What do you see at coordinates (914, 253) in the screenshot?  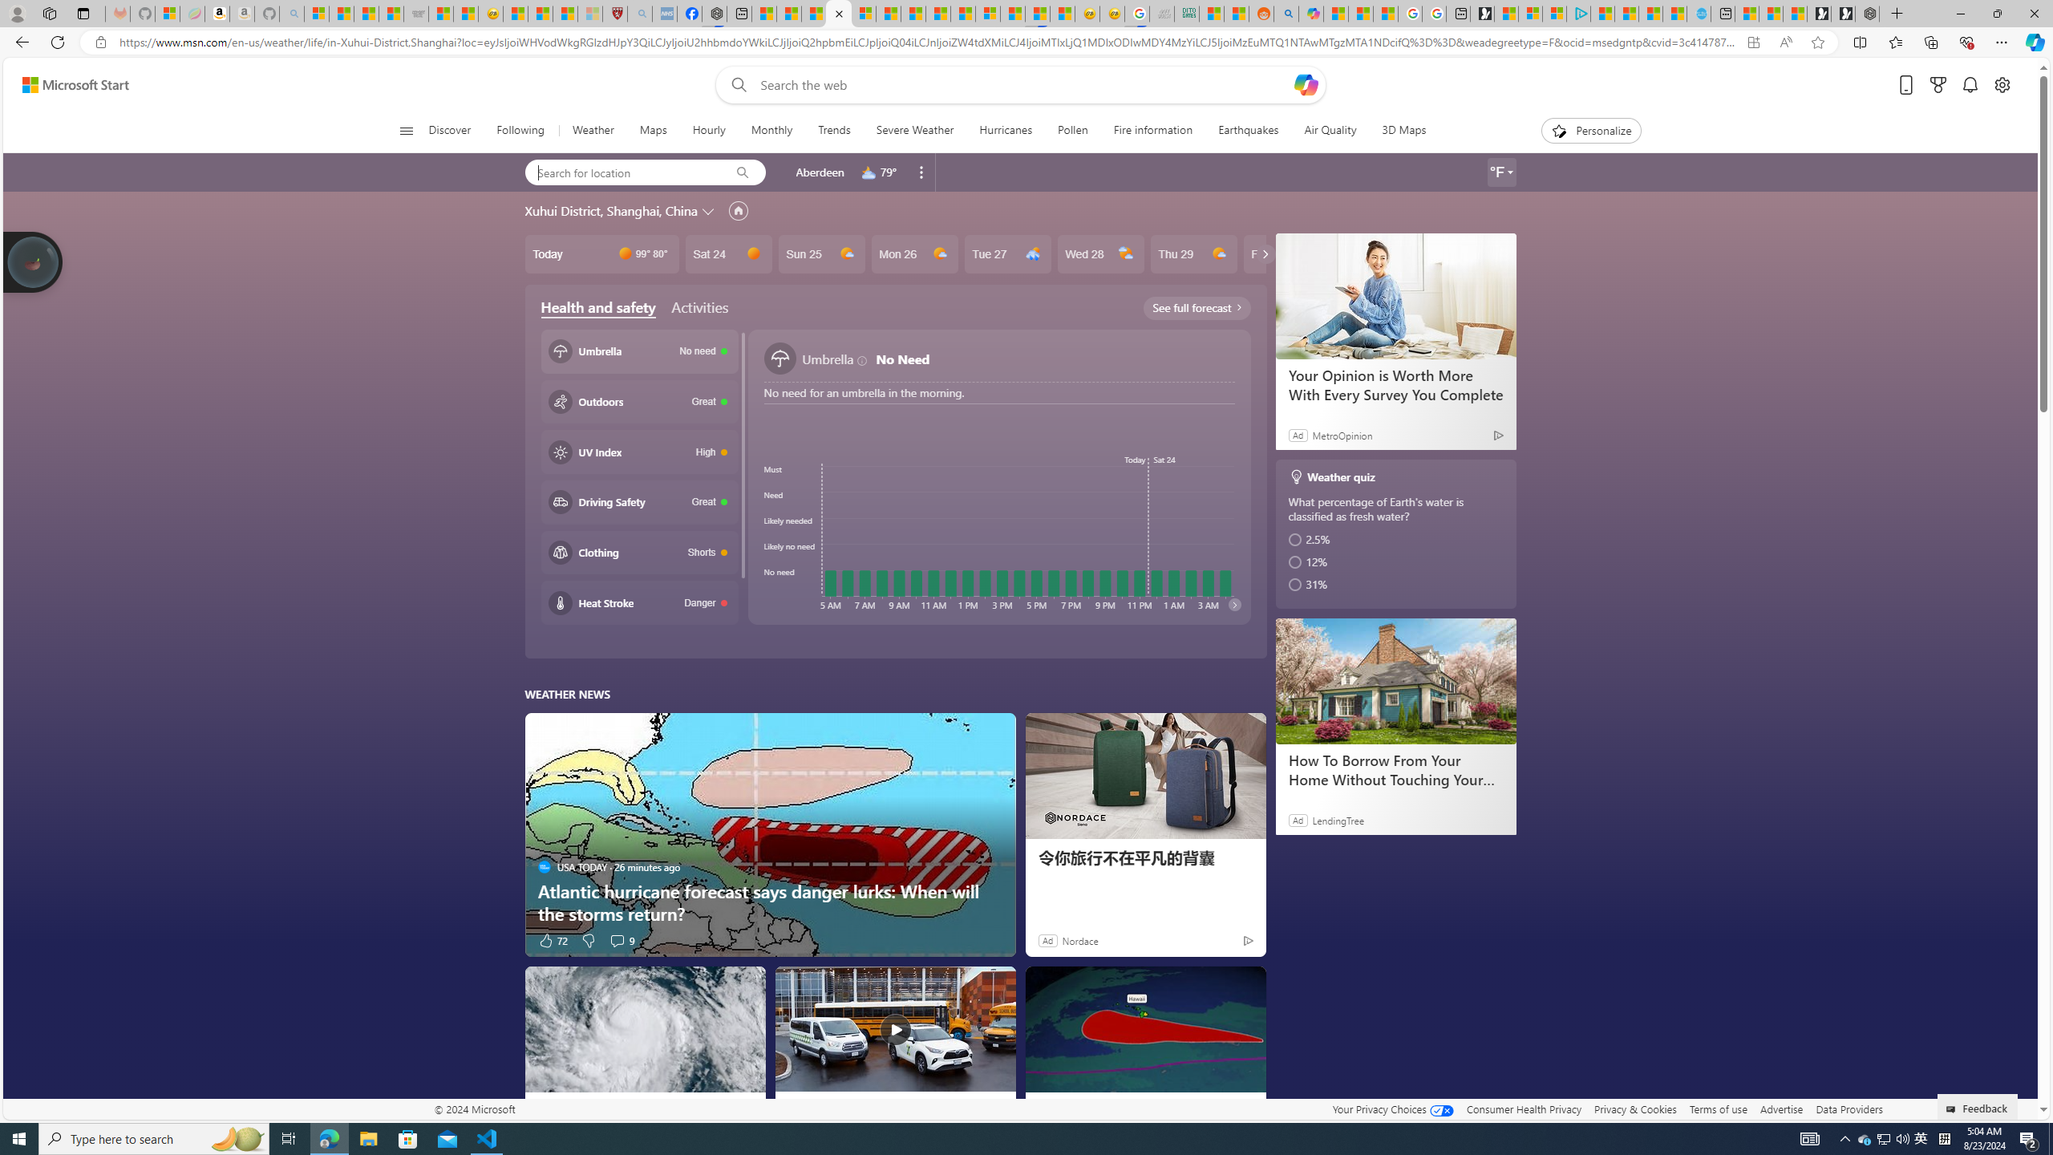 I see `Mon 26` at bounding box center [914, 253].